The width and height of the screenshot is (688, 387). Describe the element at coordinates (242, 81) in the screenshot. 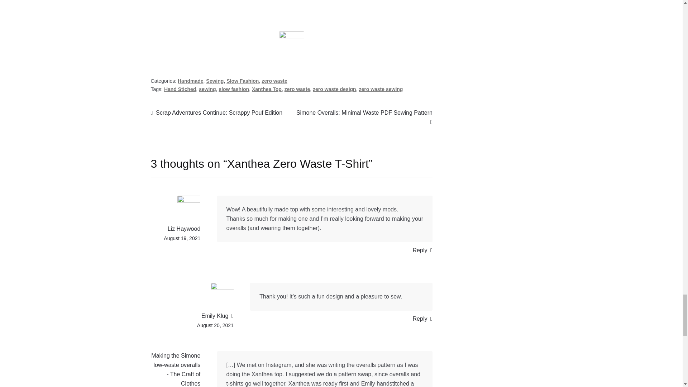

I see `Slow Fashion` at that location.